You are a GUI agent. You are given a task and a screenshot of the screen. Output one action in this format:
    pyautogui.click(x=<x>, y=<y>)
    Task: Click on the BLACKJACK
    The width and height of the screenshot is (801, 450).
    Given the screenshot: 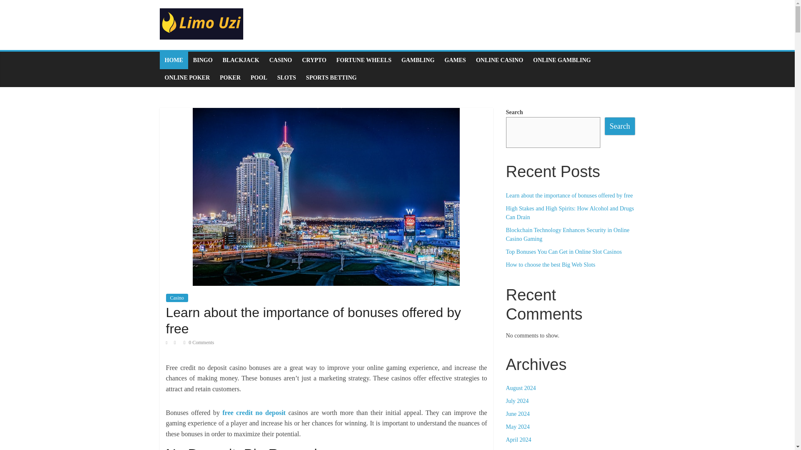 What is the action you would take?
    pyautogui.click(x=241, y=60)
    